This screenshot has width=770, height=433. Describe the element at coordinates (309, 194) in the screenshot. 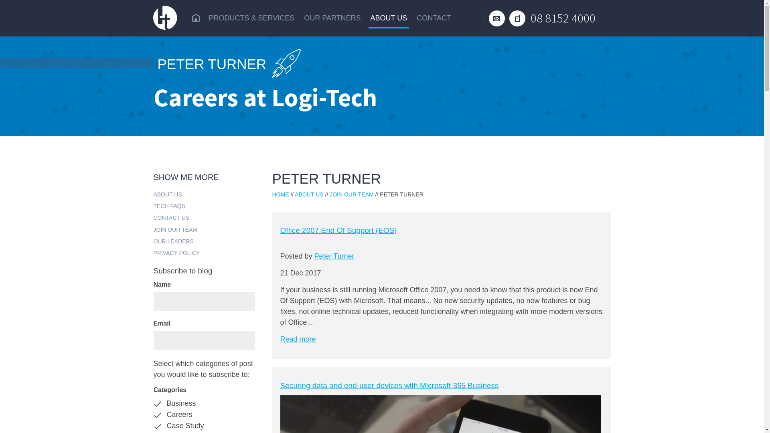

I see `ABOUT US` at that location.